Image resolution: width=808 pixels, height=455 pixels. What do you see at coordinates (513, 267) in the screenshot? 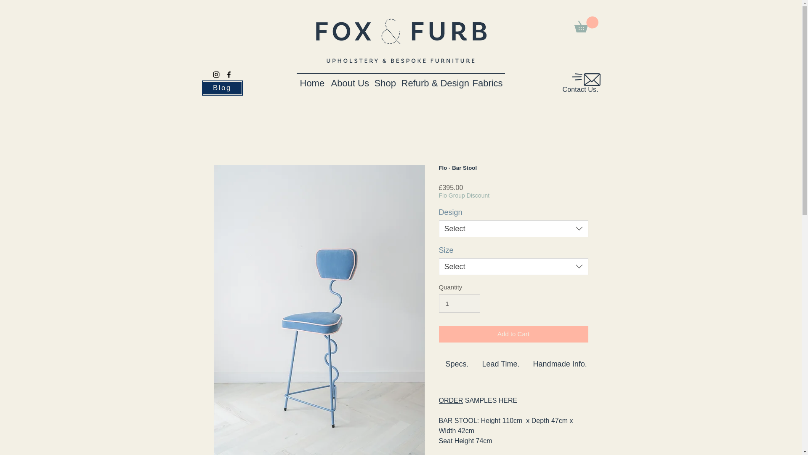
I see `Select` at bounding box center [513, 267].